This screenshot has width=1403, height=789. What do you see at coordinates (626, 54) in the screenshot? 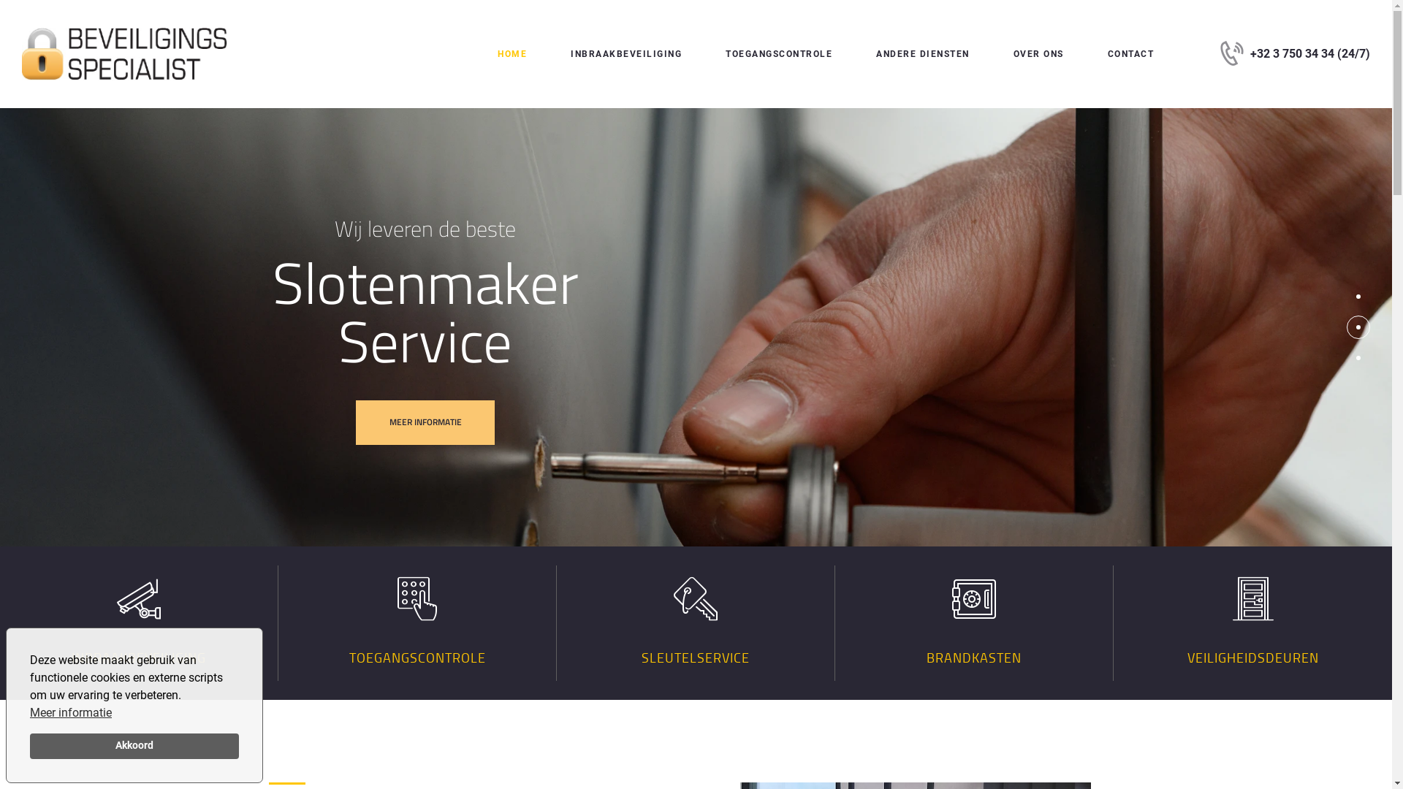
I see `INBRAAKBEVEILIGING` at bounding box center [626, 54].